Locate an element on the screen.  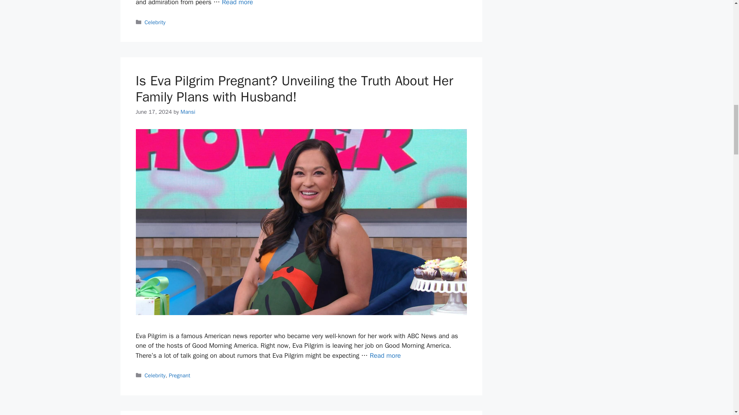
View all posts by Mansi is located at coordinates (187, 111).